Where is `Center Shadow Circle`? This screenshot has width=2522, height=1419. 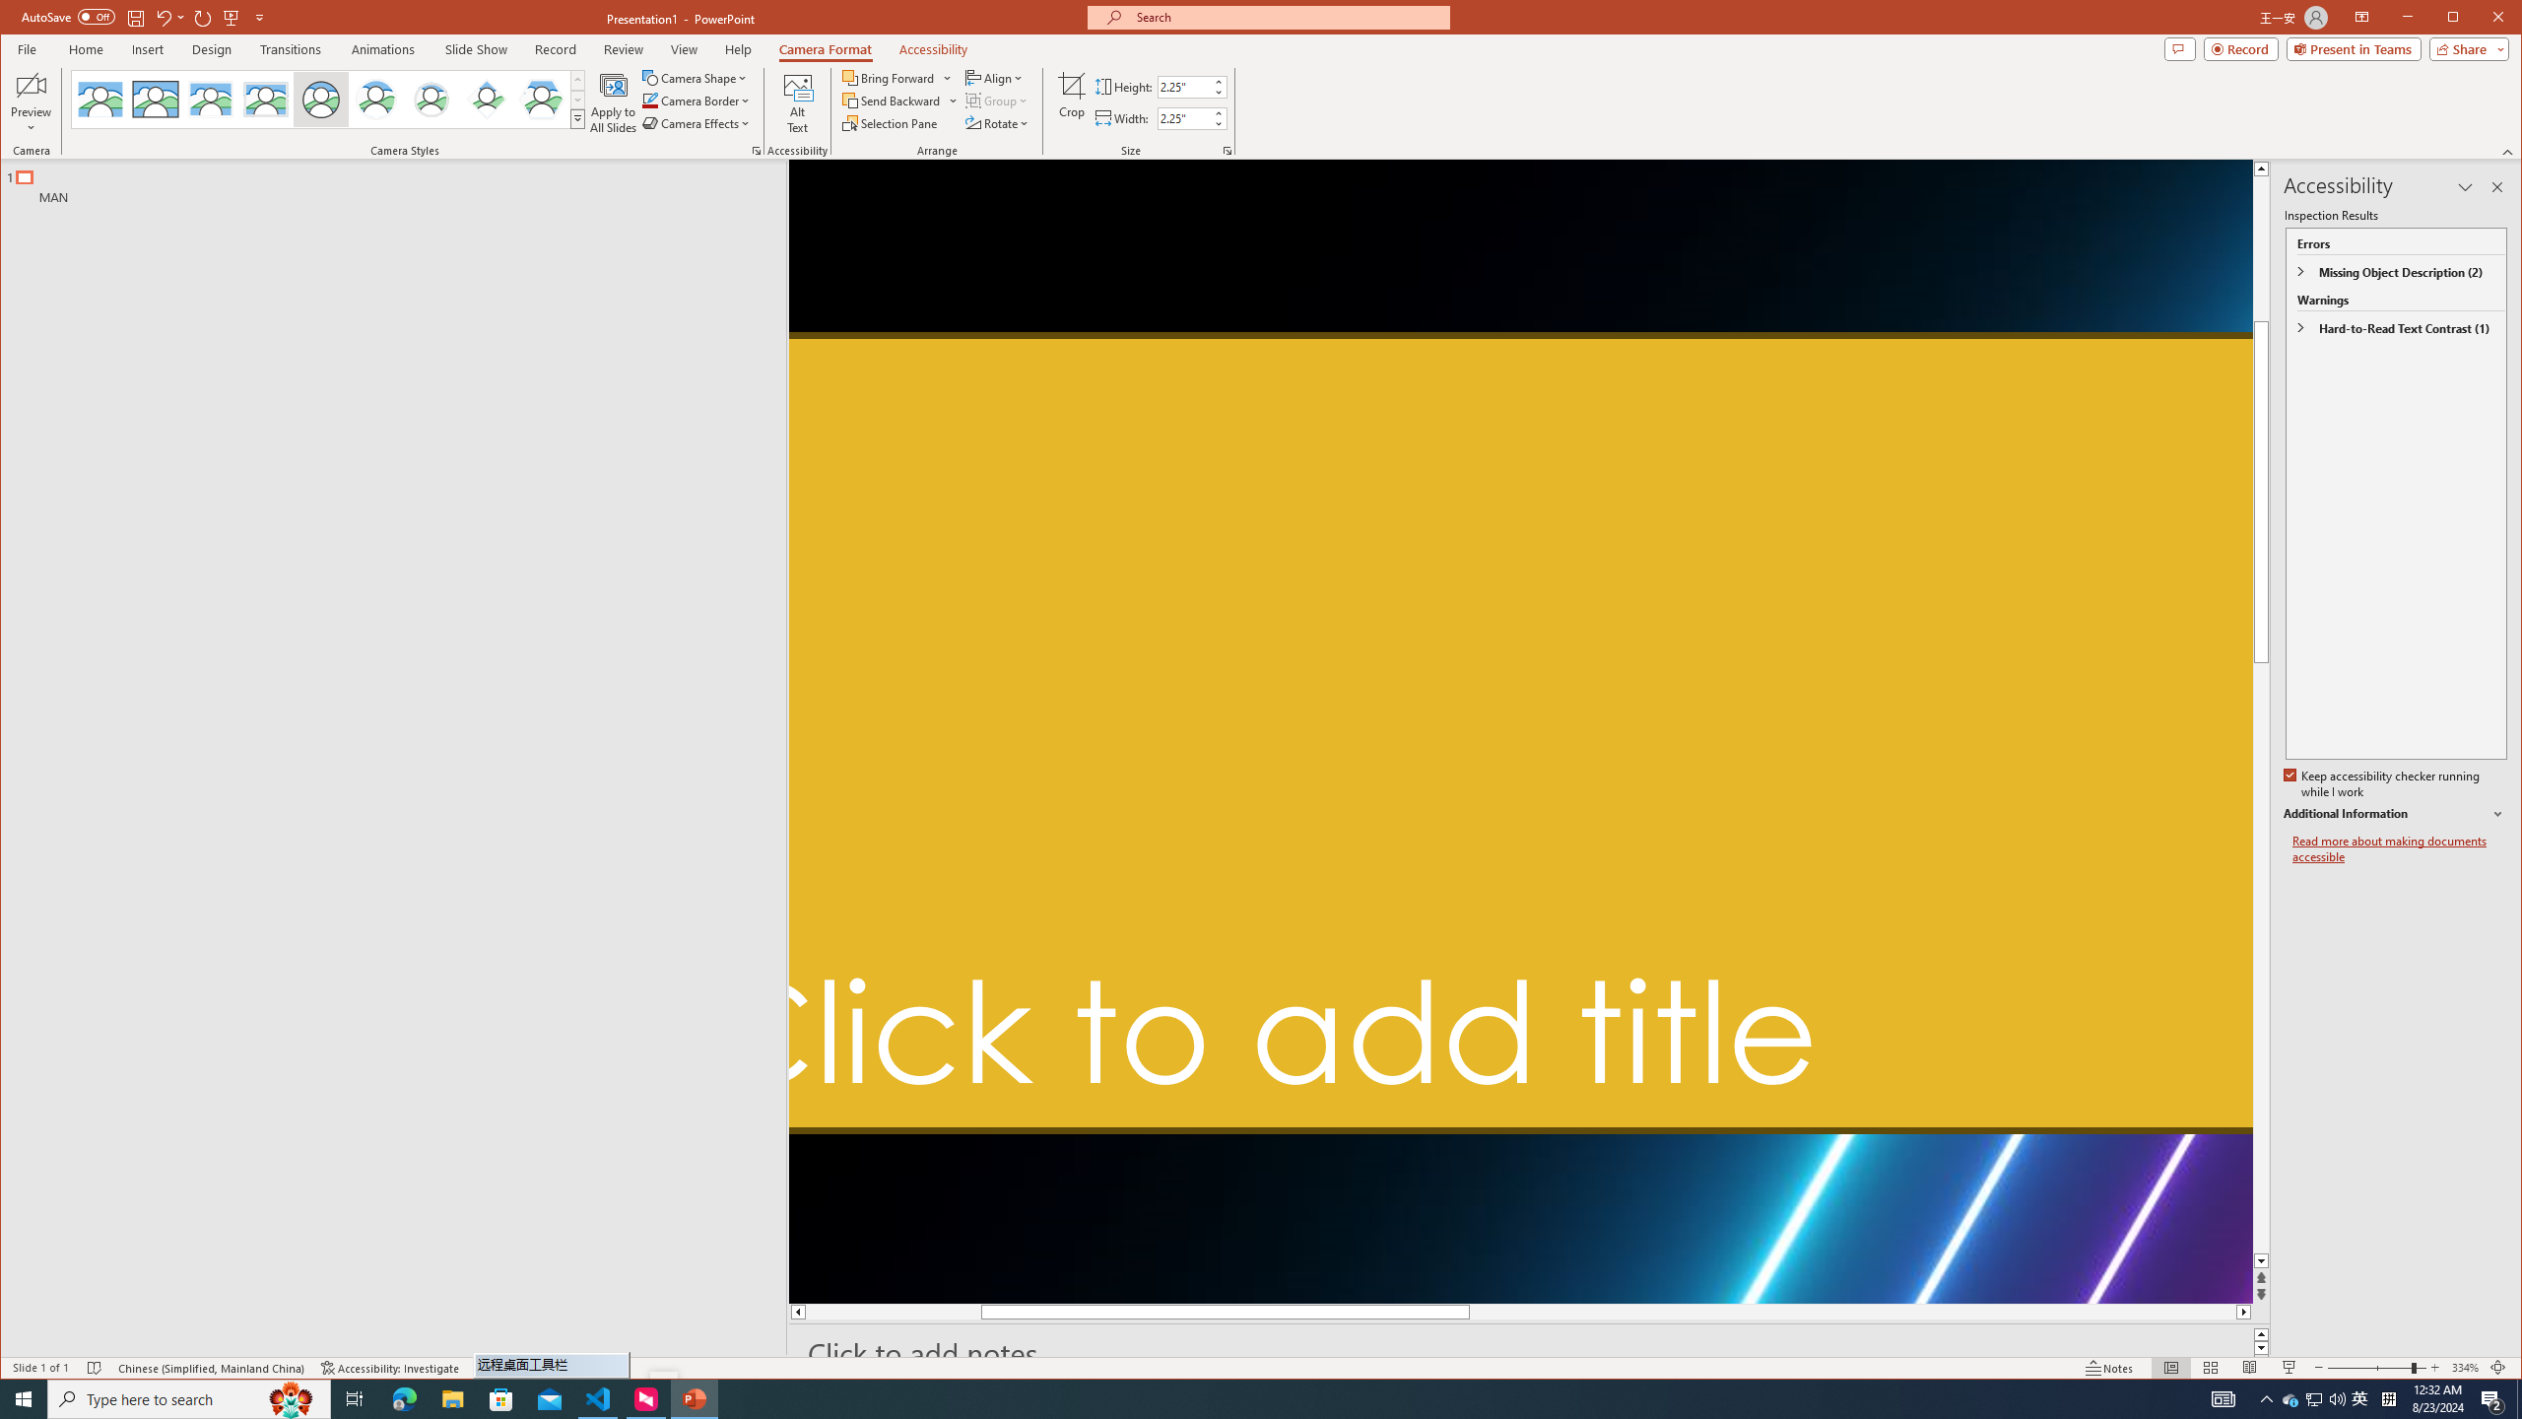 Center Shadow Circle is located at coordinates (375, 100).